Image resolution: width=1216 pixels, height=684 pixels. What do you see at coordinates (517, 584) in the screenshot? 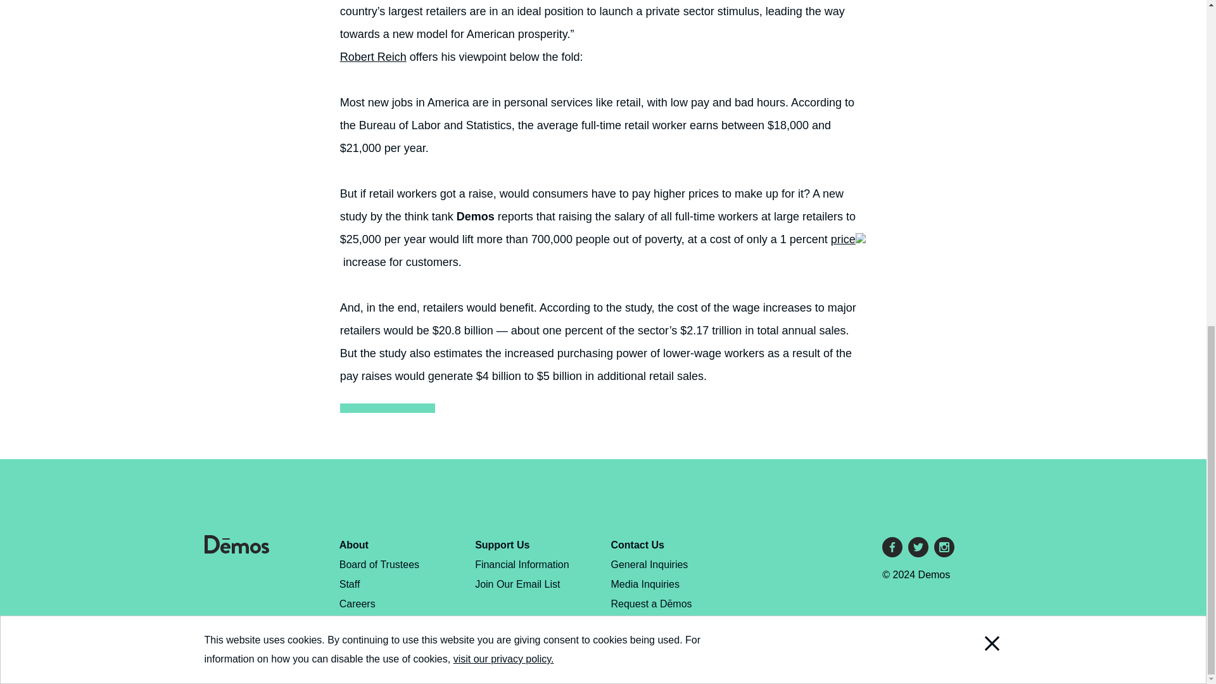
I see `Join Our Email List` at bounding box center [517, 584].